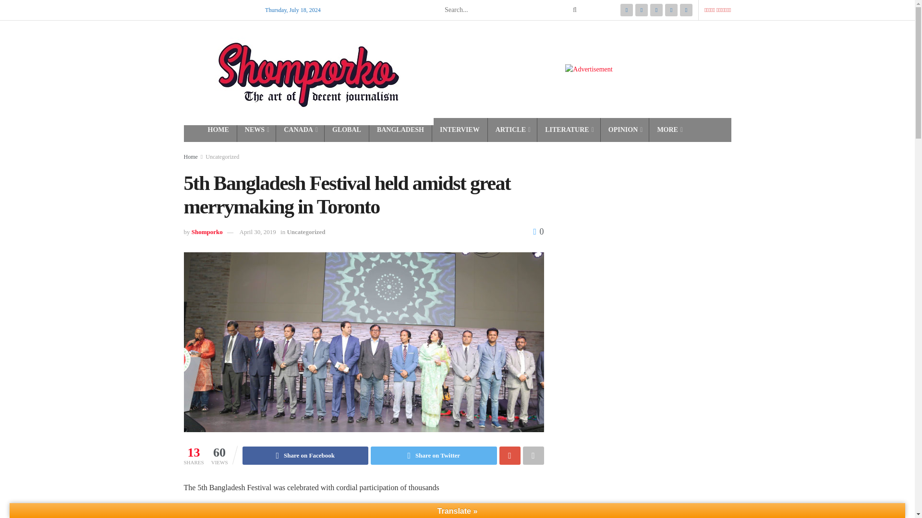 The width and height of the screenshot is (922, 518). Describe the element at coordinates (668, 130) in the screenshot. I see `MORE` at that location.